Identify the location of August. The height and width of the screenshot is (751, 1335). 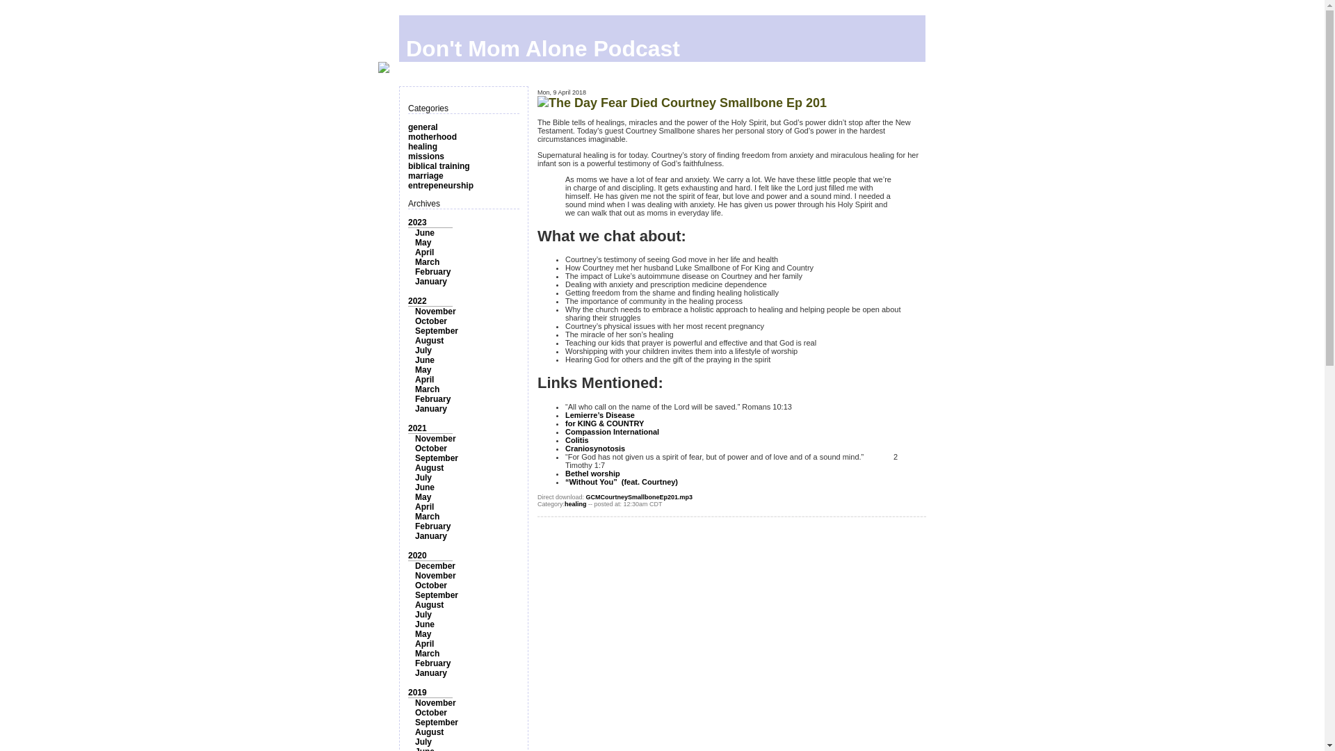
(429, 468).